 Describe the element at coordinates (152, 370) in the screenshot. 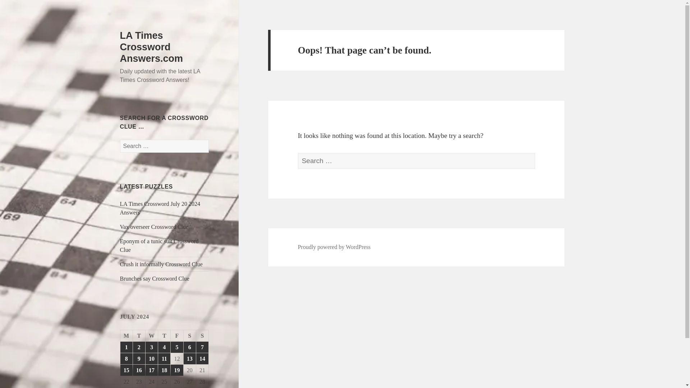

I see `17` at that location.